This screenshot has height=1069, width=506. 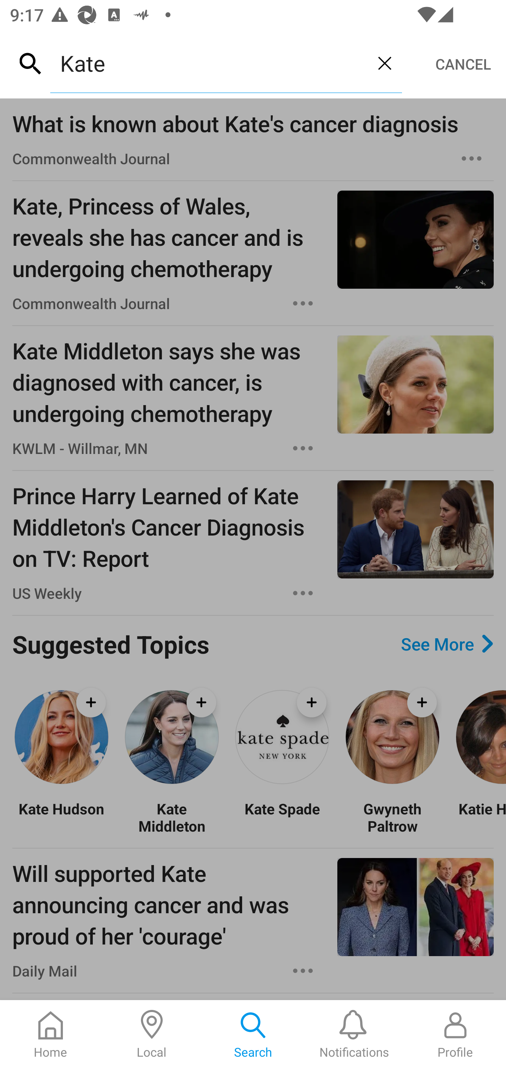 I want to click on Options, so click(x=303, y=593).